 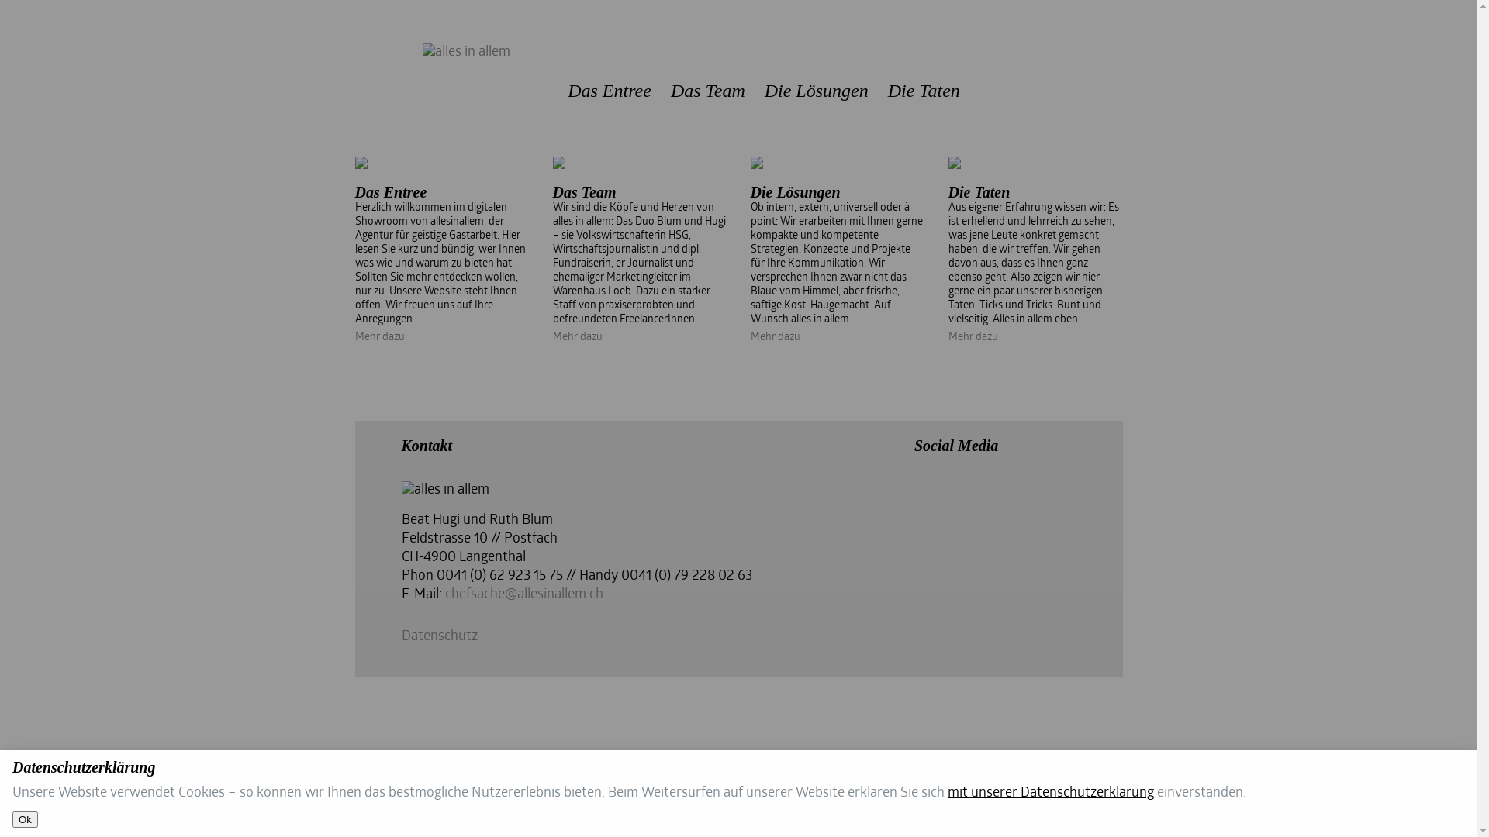 What do you see at coordinates (708, 91) in the screenshot?
I see `Das Team` at bounding box center [708, 91].